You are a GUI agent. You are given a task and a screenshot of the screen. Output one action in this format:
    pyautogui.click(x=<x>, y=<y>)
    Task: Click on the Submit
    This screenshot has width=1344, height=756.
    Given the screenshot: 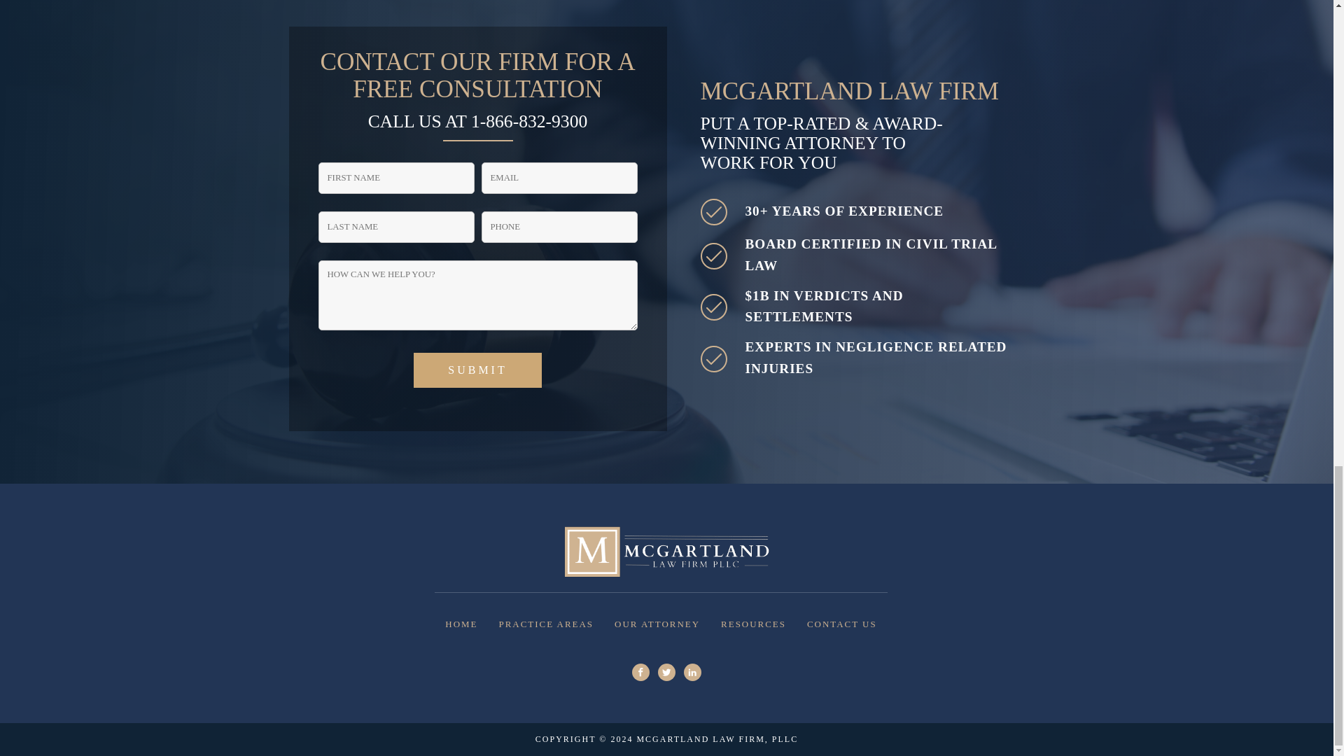 What is the action you would take?
    pyautogui.click(x=477, y=370)
    